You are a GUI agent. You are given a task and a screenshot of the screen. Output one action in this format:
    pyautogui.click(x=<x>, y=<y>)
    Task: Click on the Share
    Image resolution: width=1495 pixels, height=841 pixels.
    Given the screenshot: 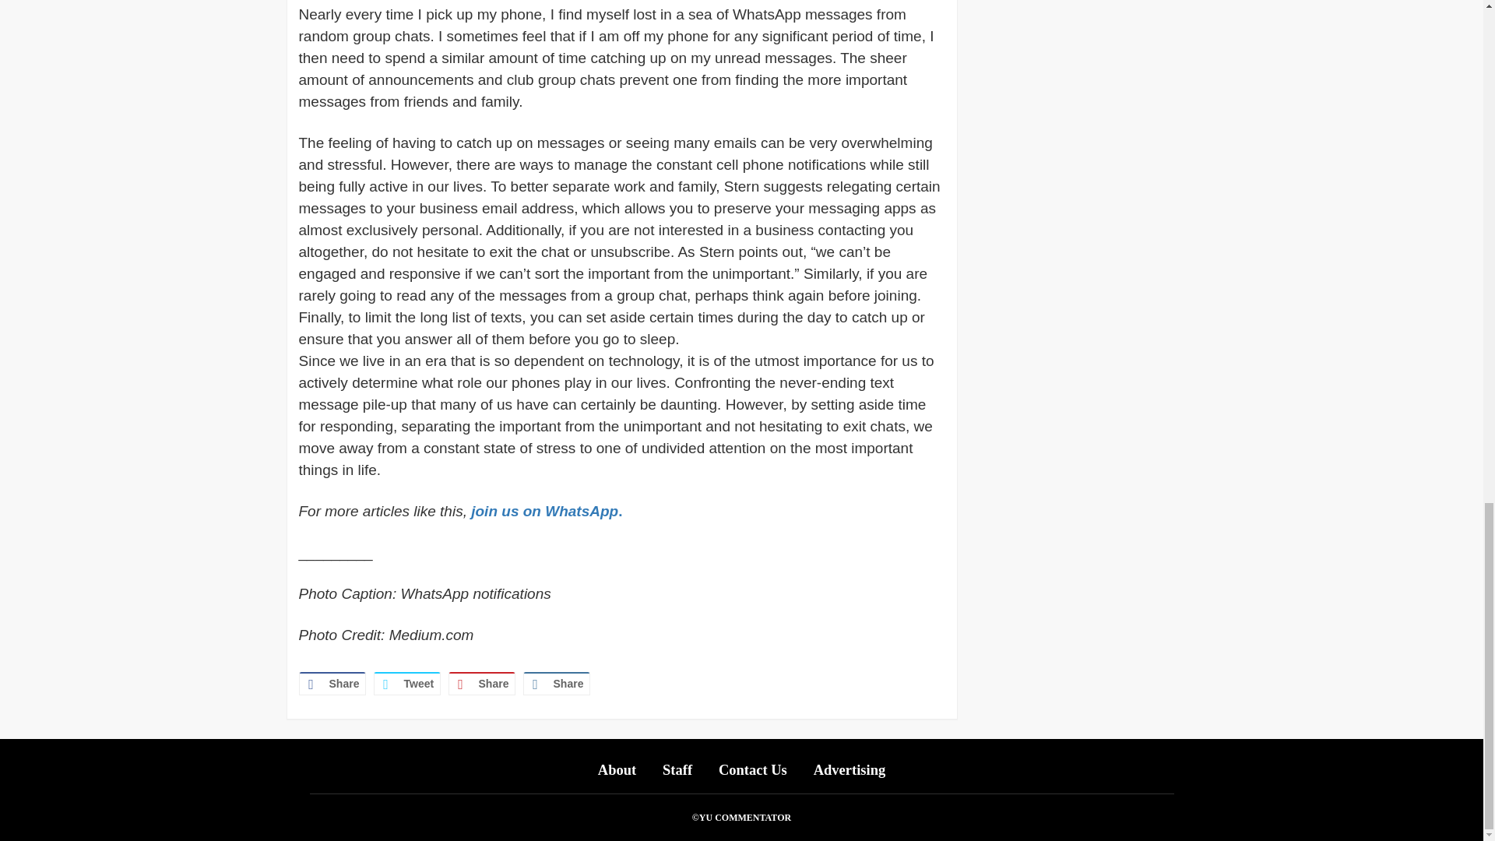 What is the action you would take?
    pyautogui.click(x=482, y=684)
    